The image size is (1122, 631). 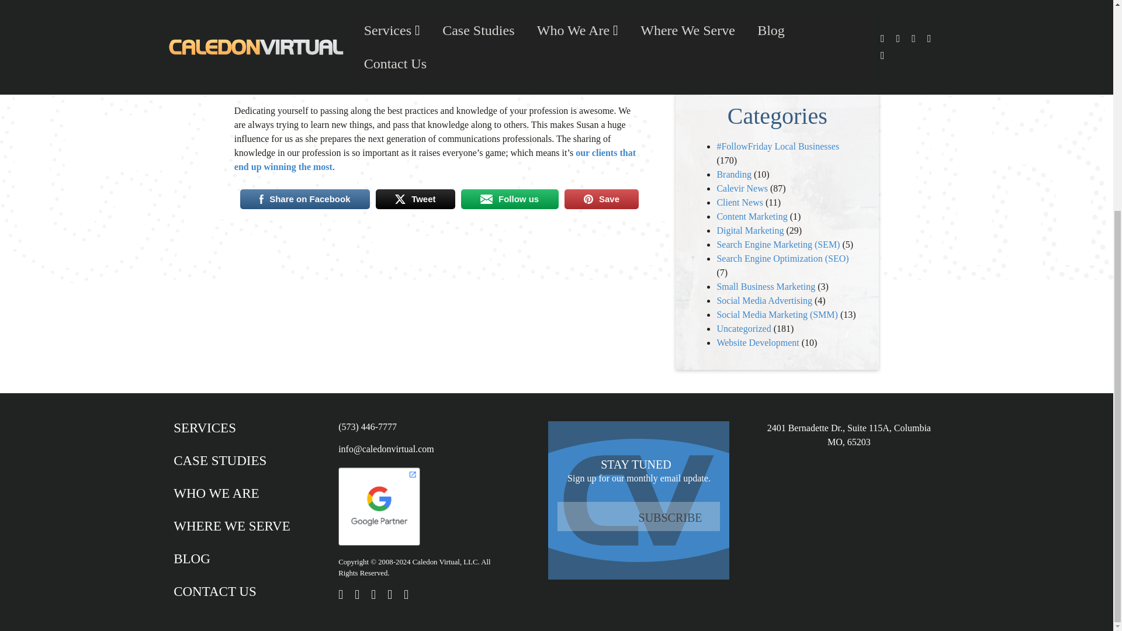 What do you see at coordinates (232, 568) in the screenshot?
I see `Blog` at bounding box center [232, 568].